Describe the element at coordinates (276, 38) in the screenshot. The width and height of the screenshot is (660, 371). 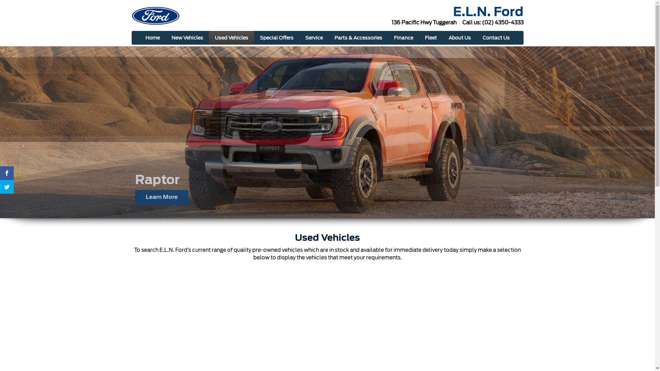
I see `Special Offers` at that location.